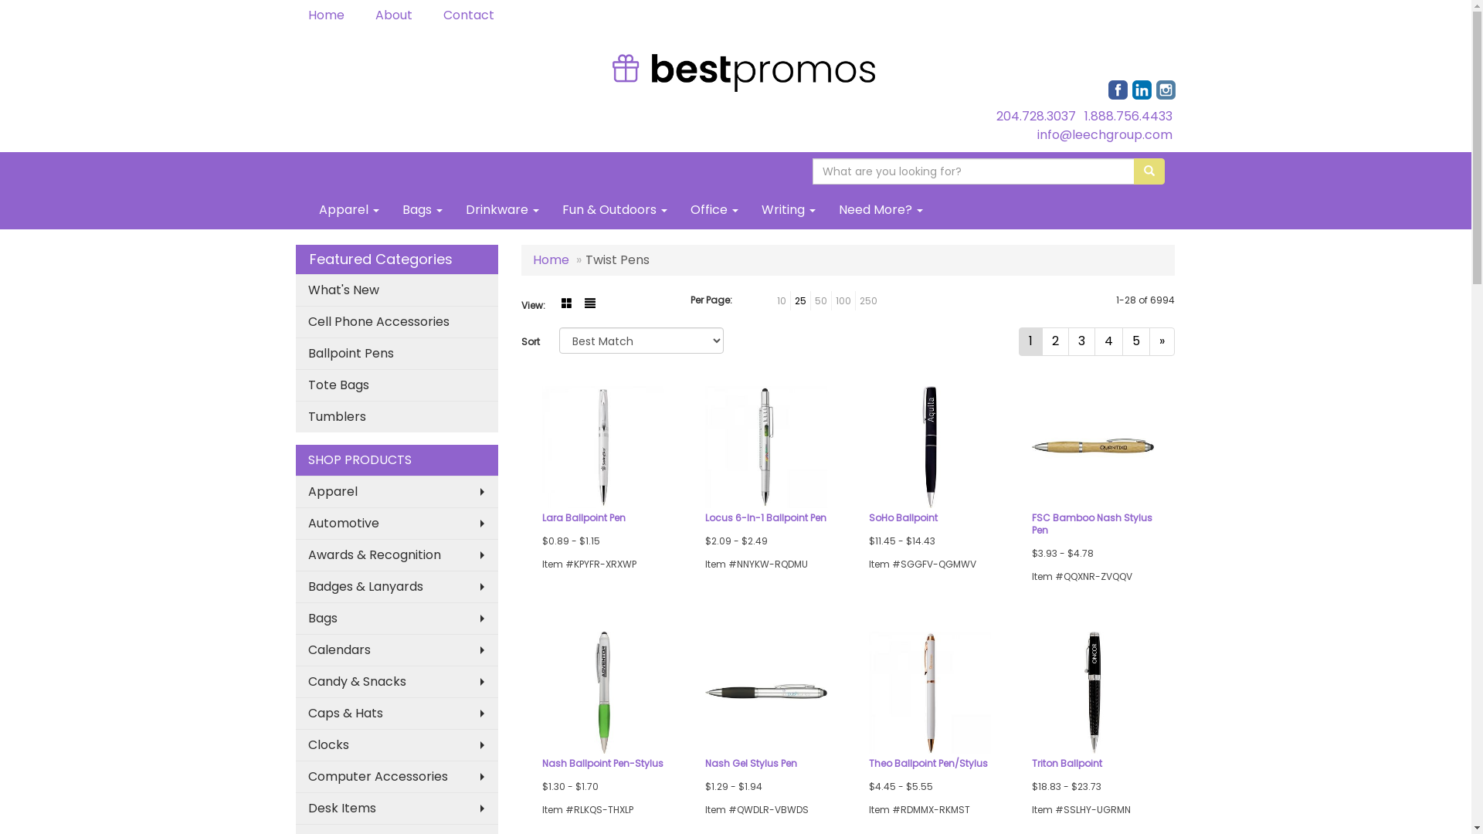 The height and width of the screenshot is (834, 1483). Describe the element at coordinates (881, 210) in the screenshot. I see `Need More?` at that location.